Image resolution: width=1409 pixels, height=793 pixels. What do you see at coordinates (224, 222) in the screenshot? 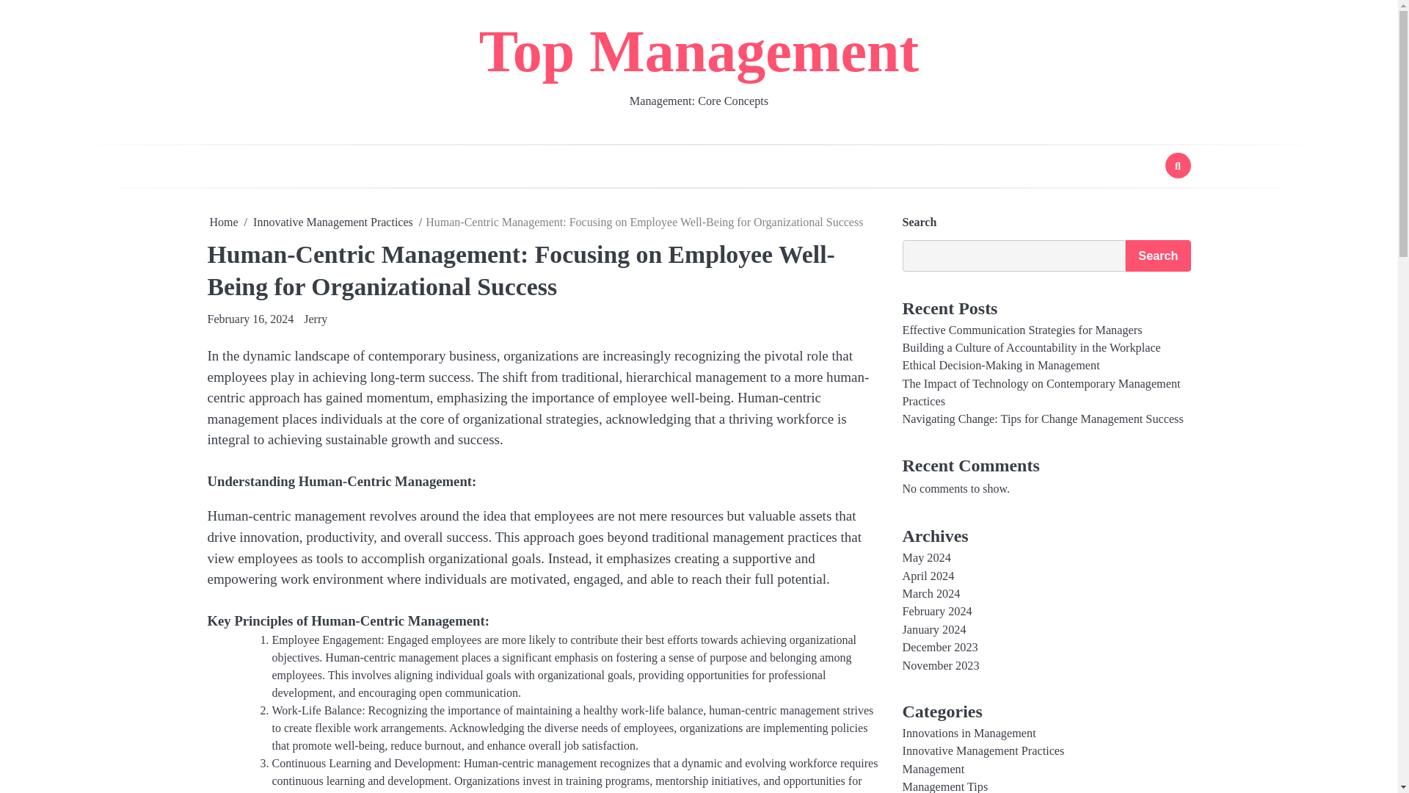
I see `Home` at bounding box center [224, 222].